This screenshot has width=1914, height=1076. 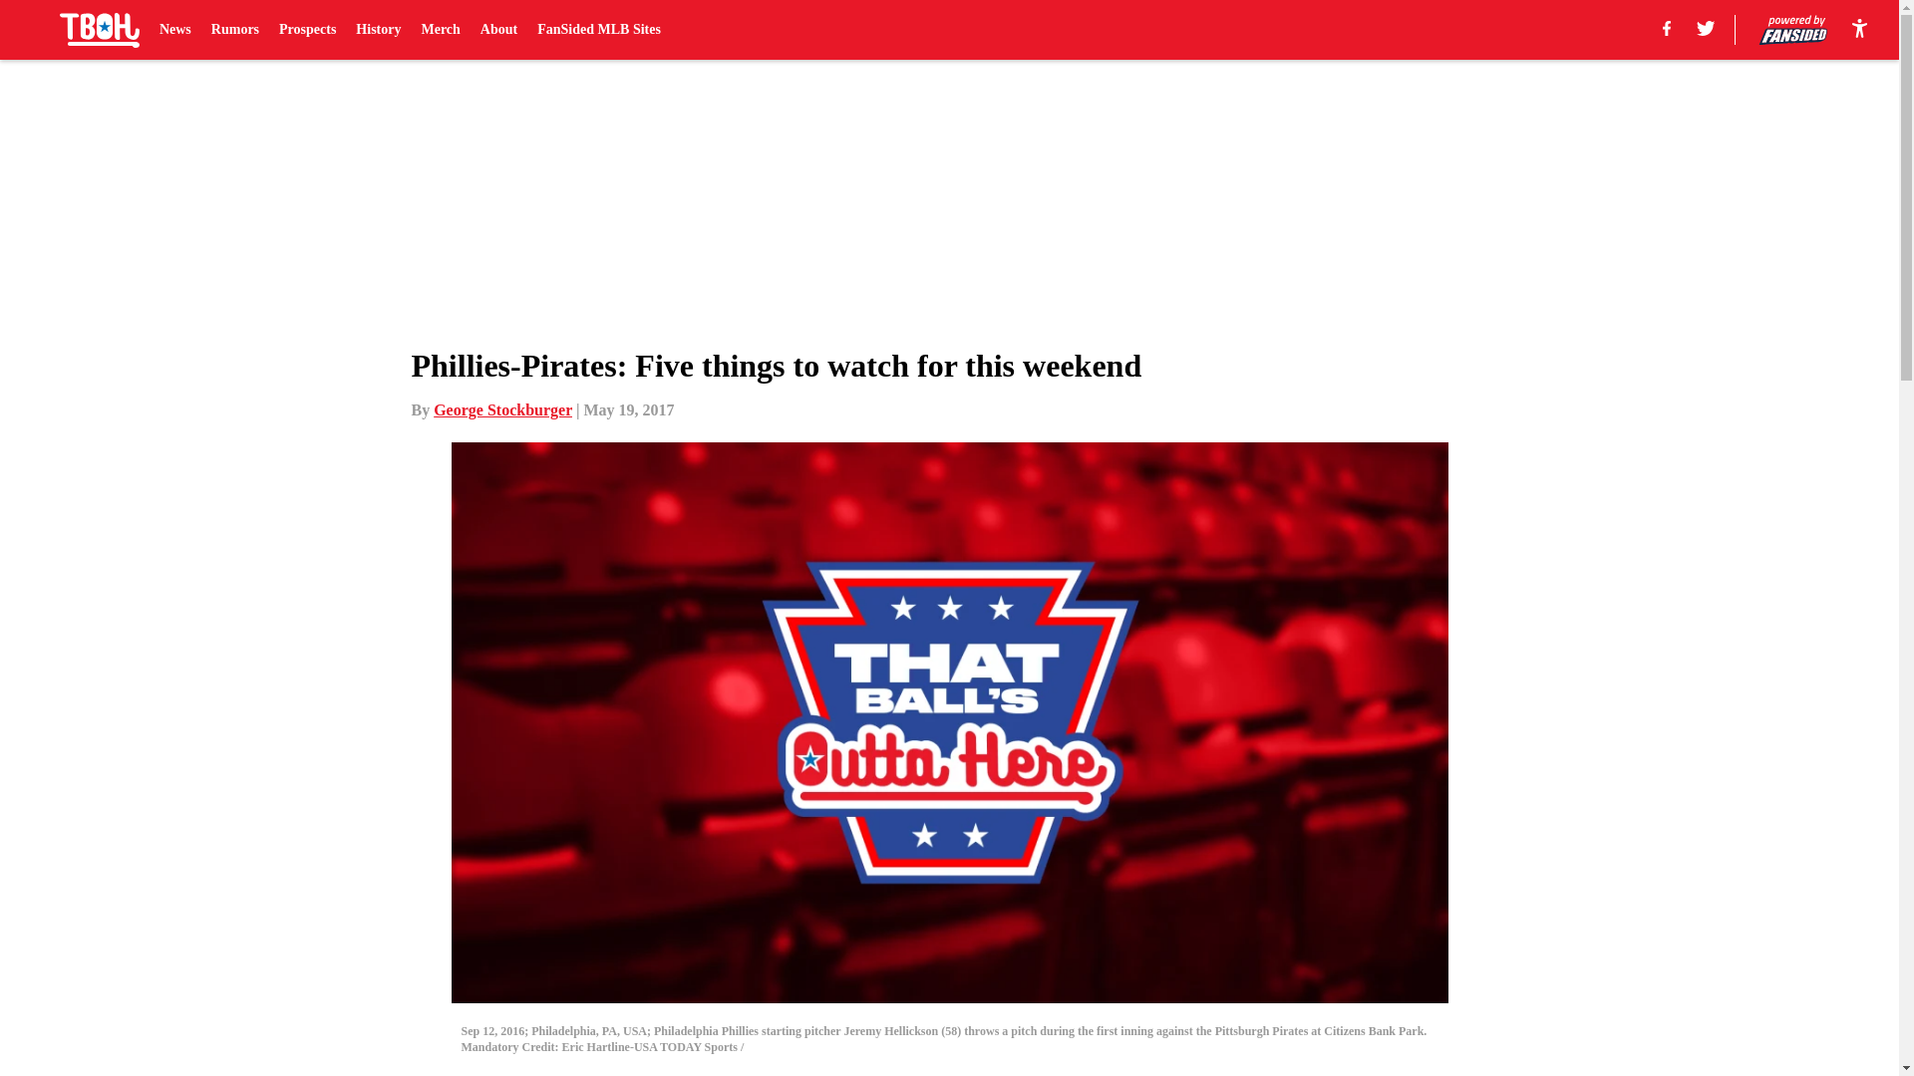 I want to click on News, so click(x=175, y=30).